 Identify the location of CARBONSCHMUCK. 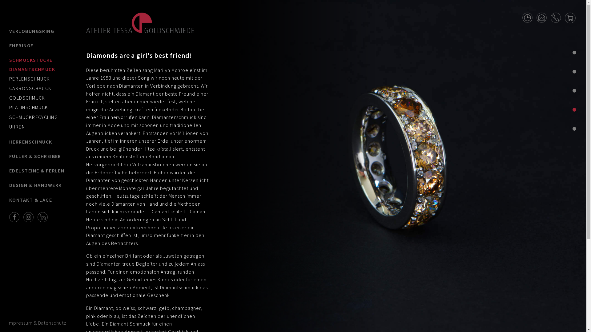
(30, 88).